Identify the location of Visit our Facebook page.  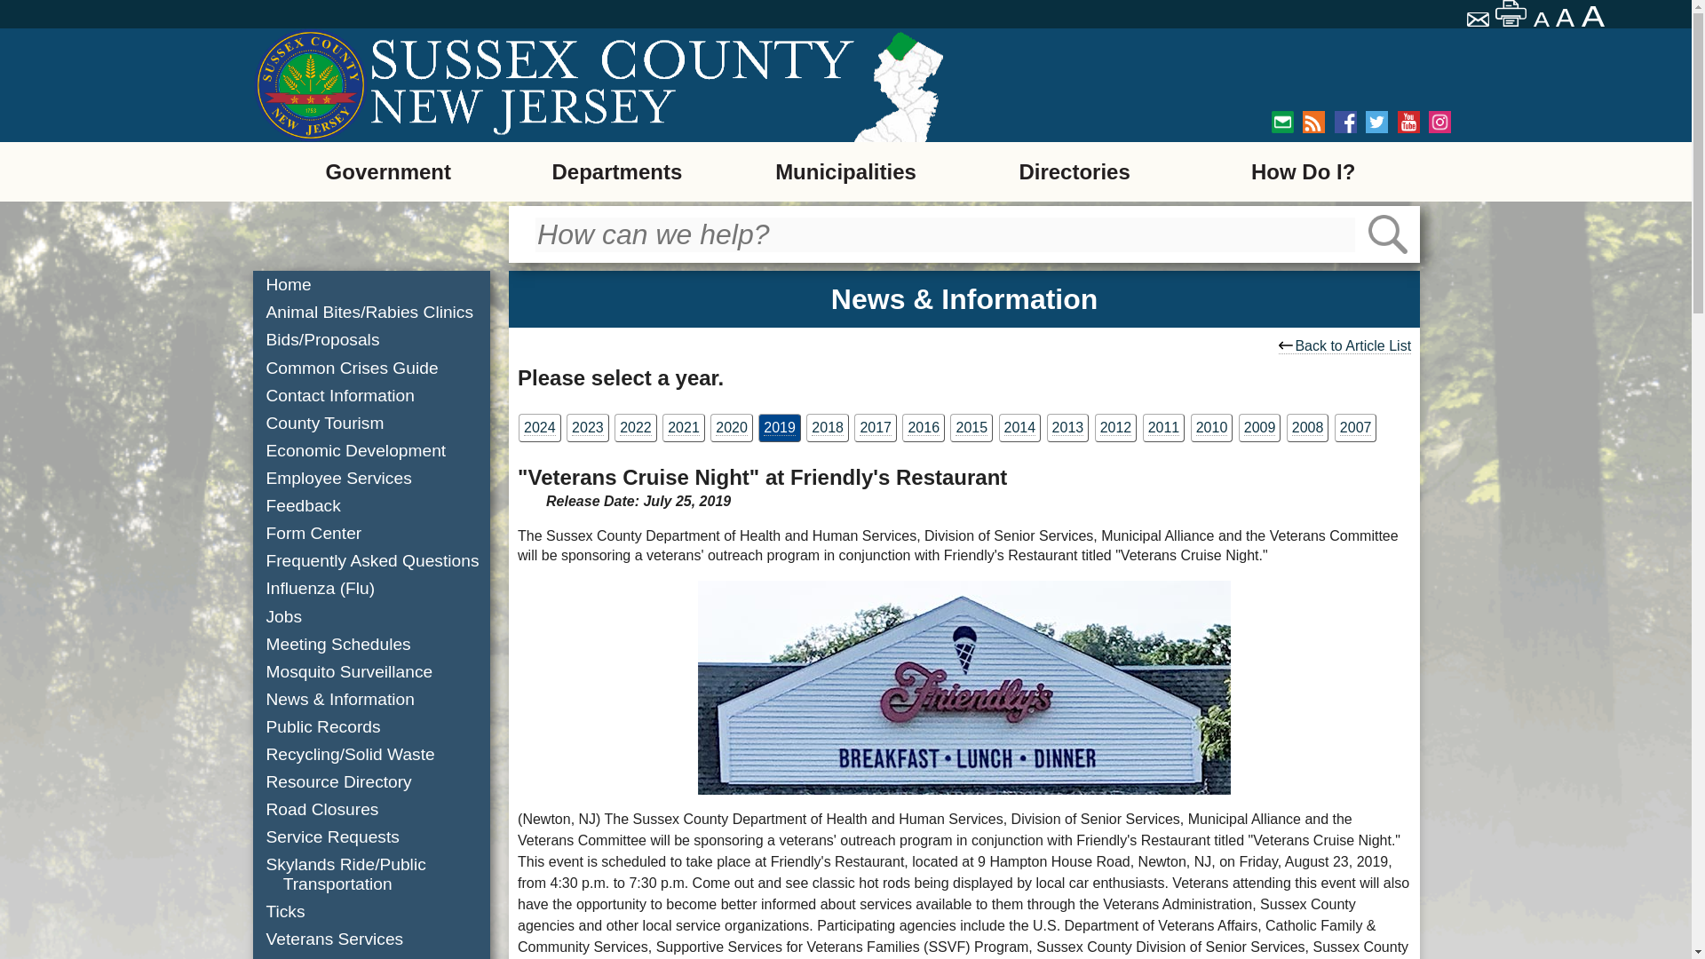
(1346, 123).